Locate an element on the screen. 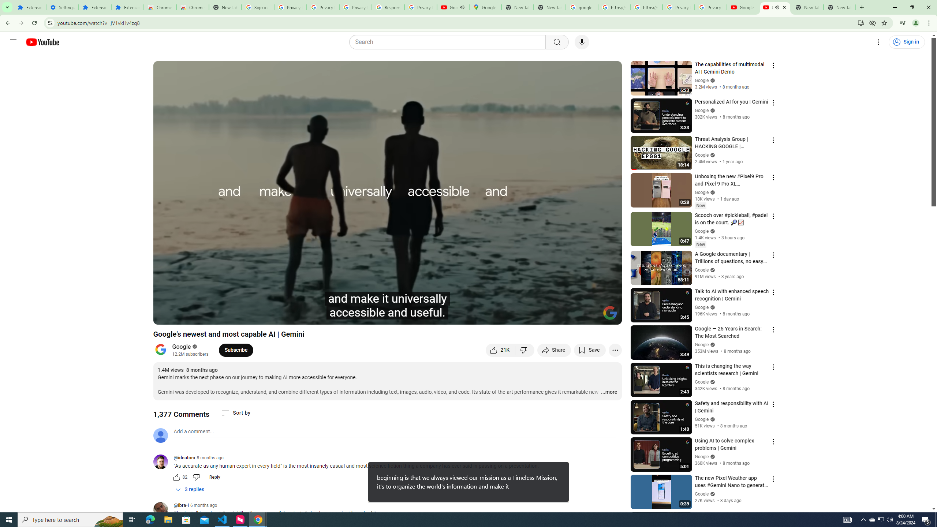 The width and height of the screenshot is (937, 527). You is located at coordinates (916, 23).